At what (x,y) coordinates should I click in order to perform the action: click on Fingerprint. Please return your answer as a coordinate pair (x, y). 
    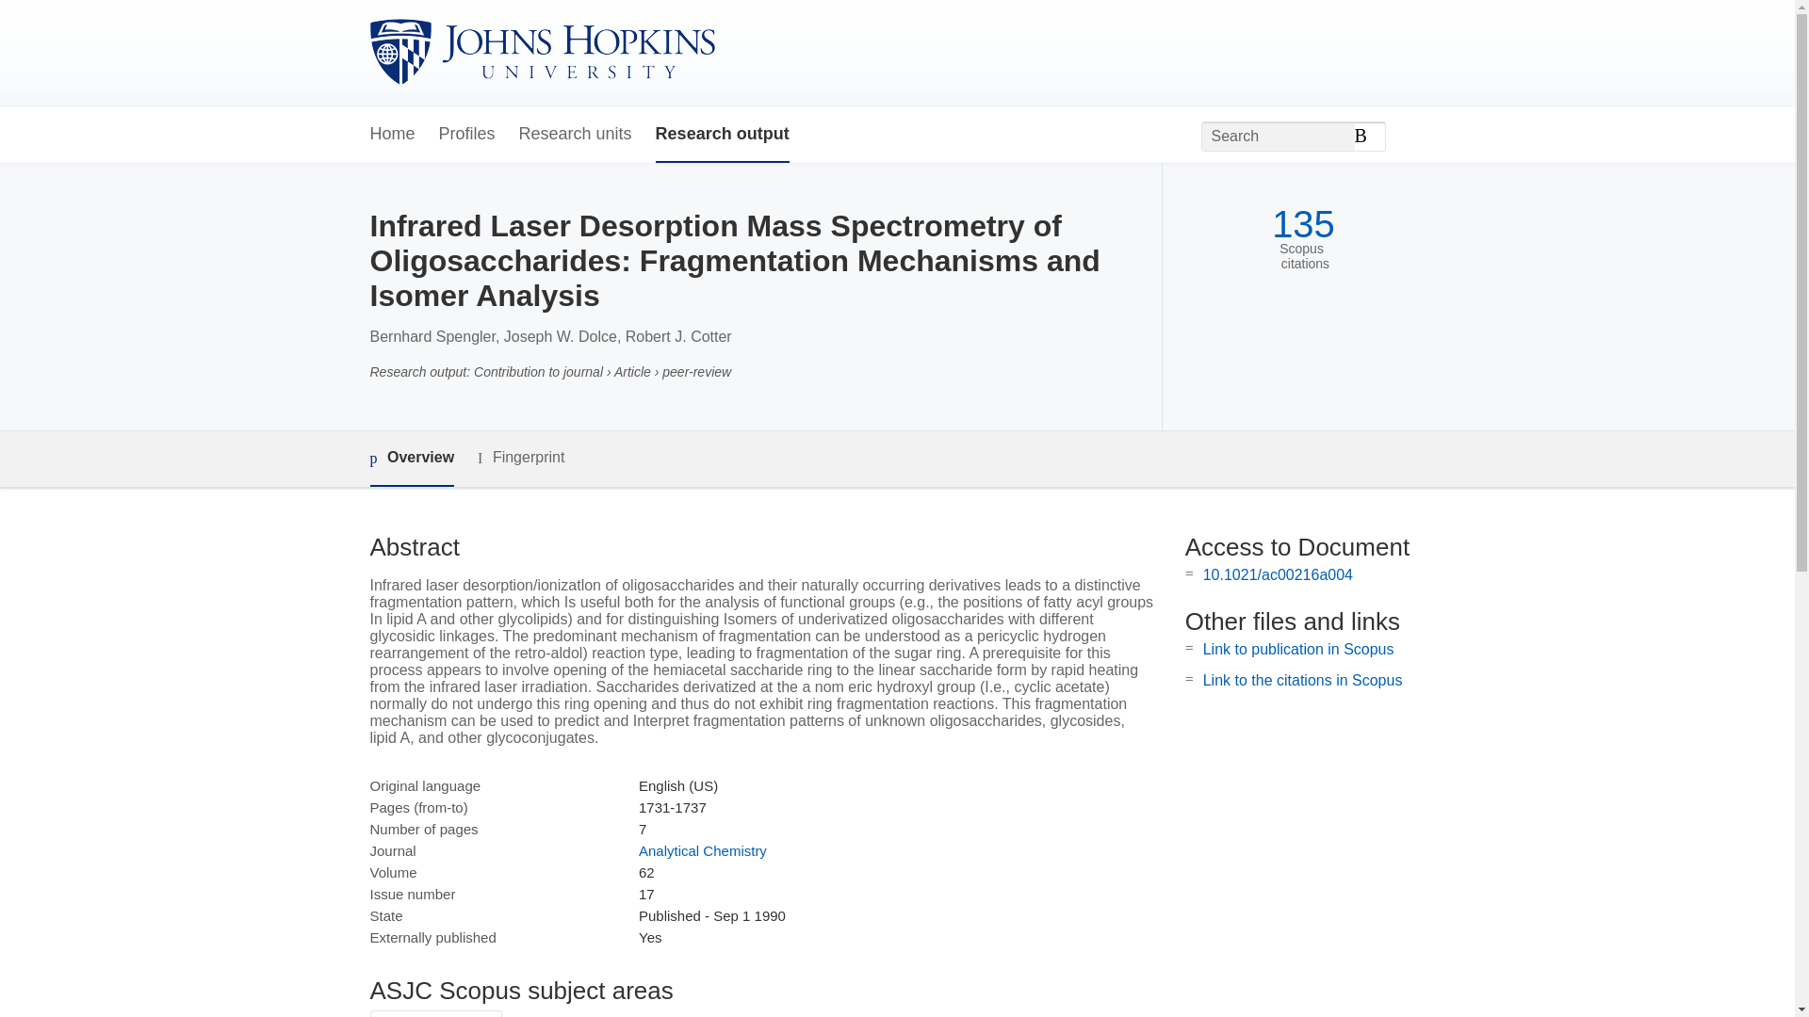
    Looking at the image, I should click on (520, 458).